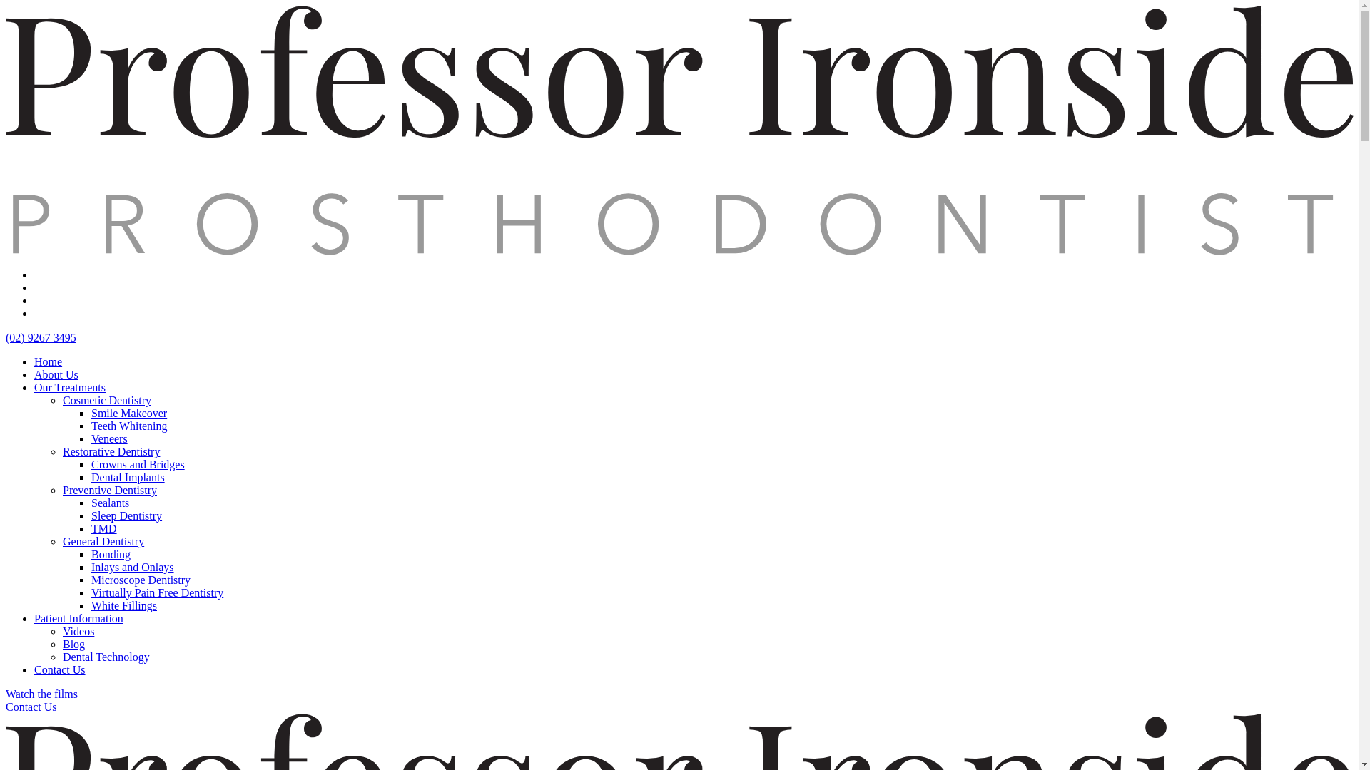  What do you see at coordinates (78, 619) in the screenshot?
I see `Patient Information` at bounding box center [78, 619].